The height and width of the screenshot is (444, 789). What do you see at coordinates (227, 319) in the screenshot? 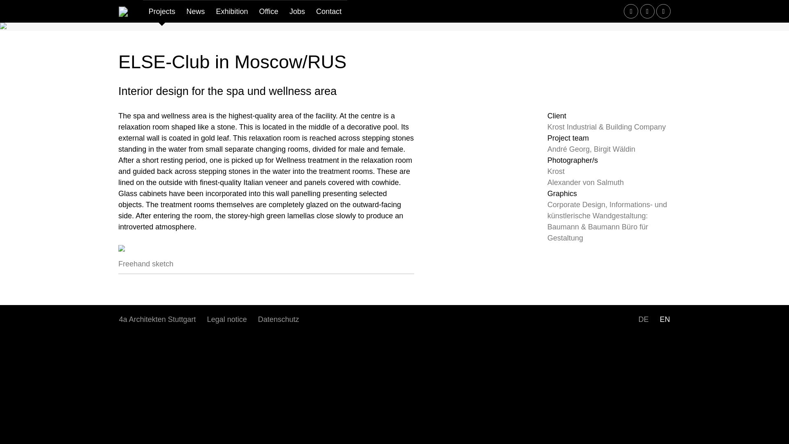
I see `Legal notice` at bounding box center [227, 319].